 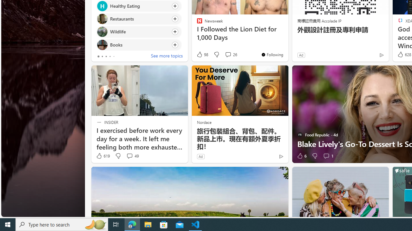 What do you see at coordinates (102, 31) in the screenshot?
I see `Wildlife` at bounding box center [102, 31].